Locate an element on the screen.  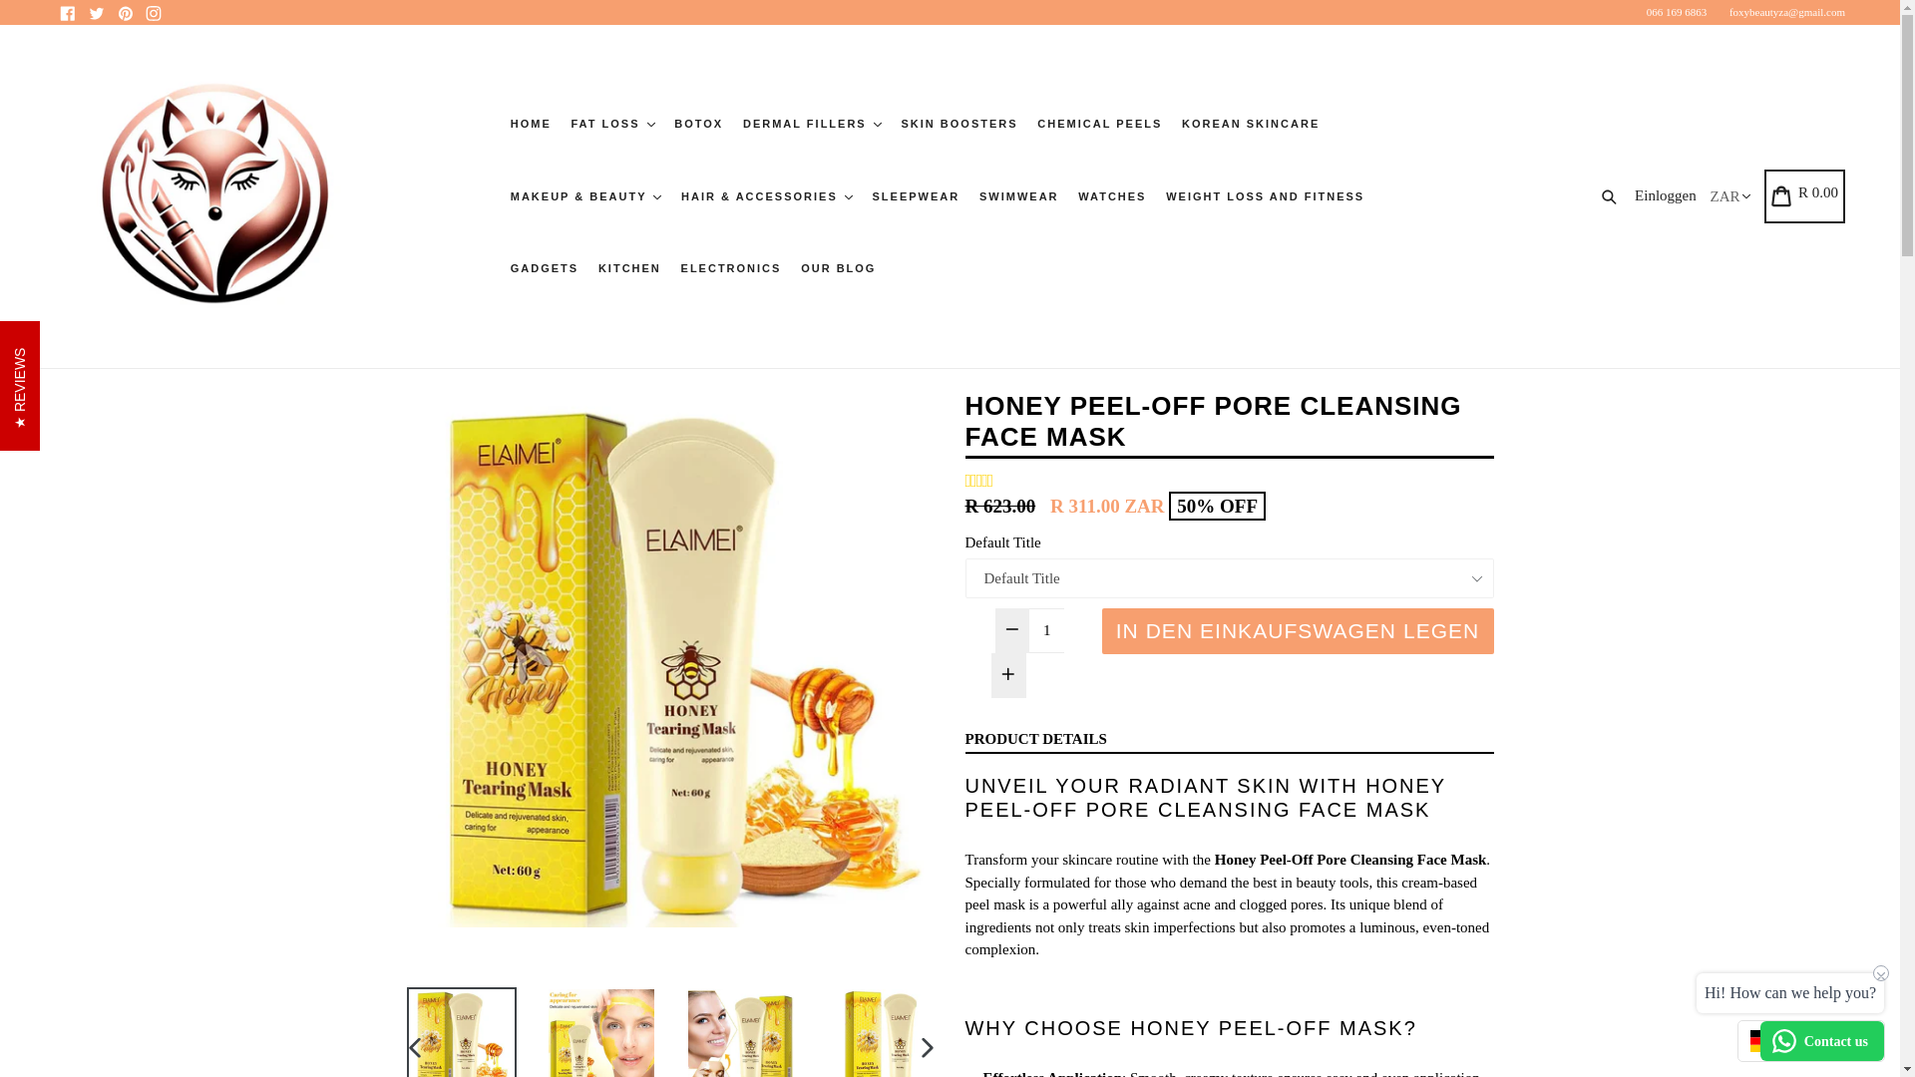
Foxy Beauty auf Pinterest is located at coordinates (124, 12).